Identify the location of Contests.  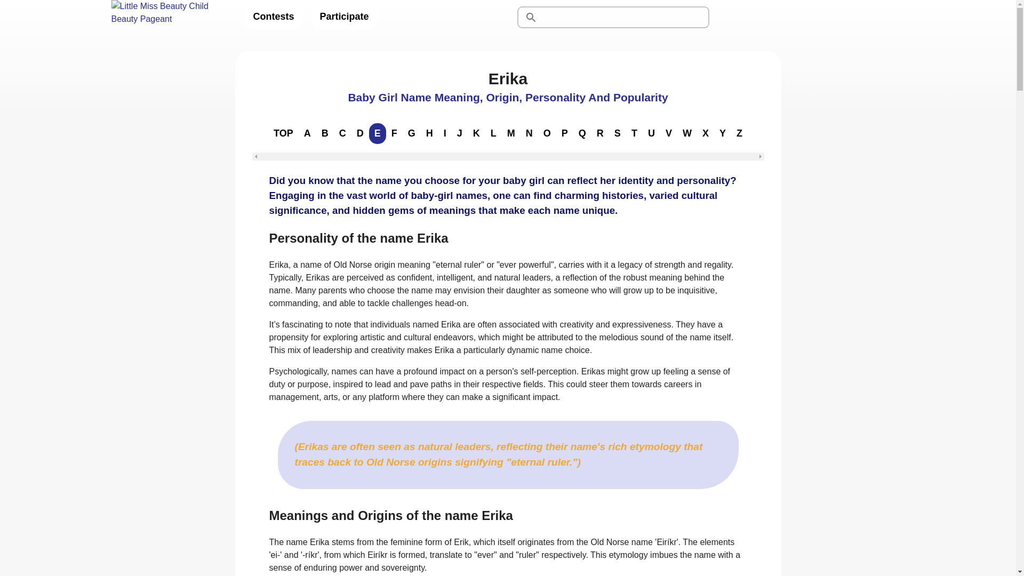
(273, 17).